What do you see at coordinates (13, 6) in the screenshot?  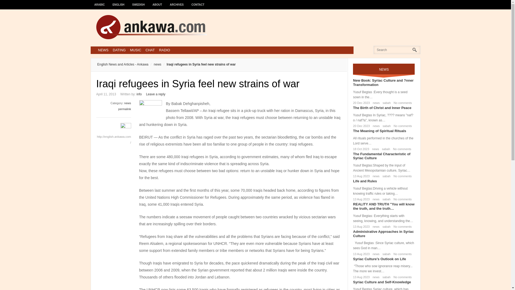 I see `Search` at bounding box center [13, 6].